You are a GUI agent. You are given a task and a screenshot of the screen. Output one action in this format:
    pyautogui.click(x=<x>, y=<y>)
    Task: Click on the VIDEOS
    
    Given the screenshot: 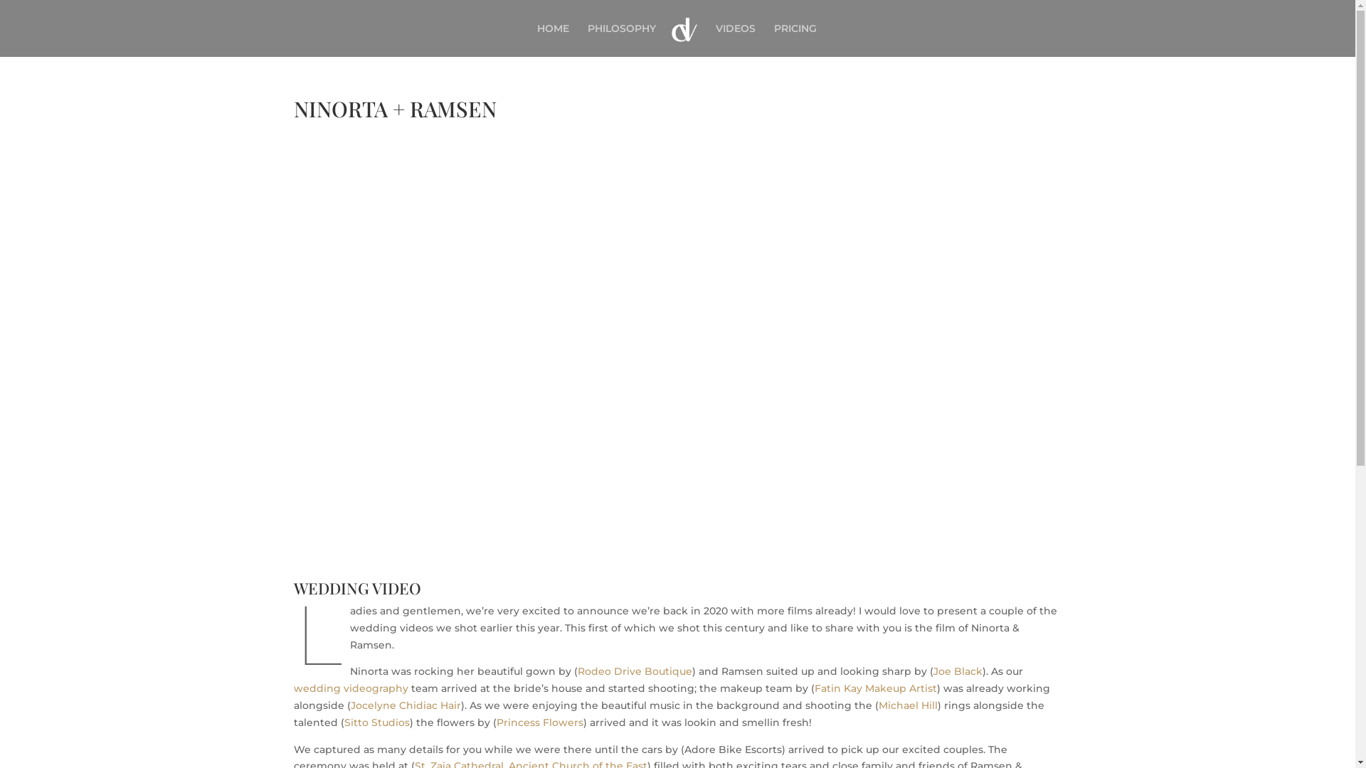 What is the action you would take?
    pyautogui.click(x=736, y=40)
    